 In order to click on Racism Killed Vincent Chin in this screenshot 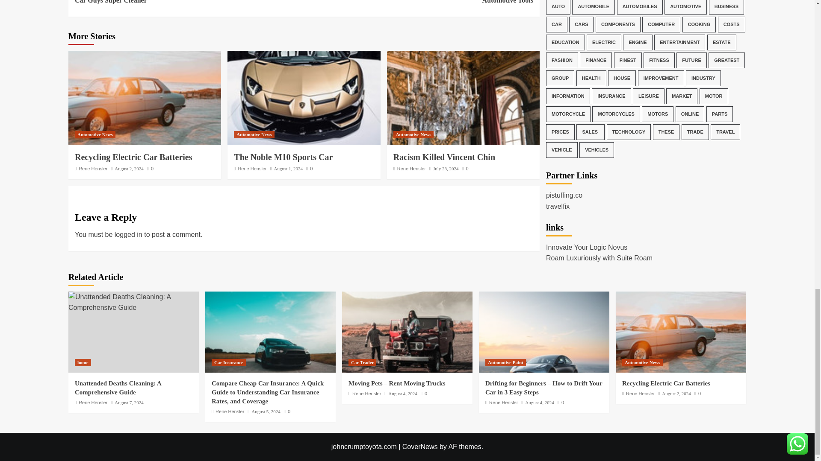, I will do `click(145, 97)`.